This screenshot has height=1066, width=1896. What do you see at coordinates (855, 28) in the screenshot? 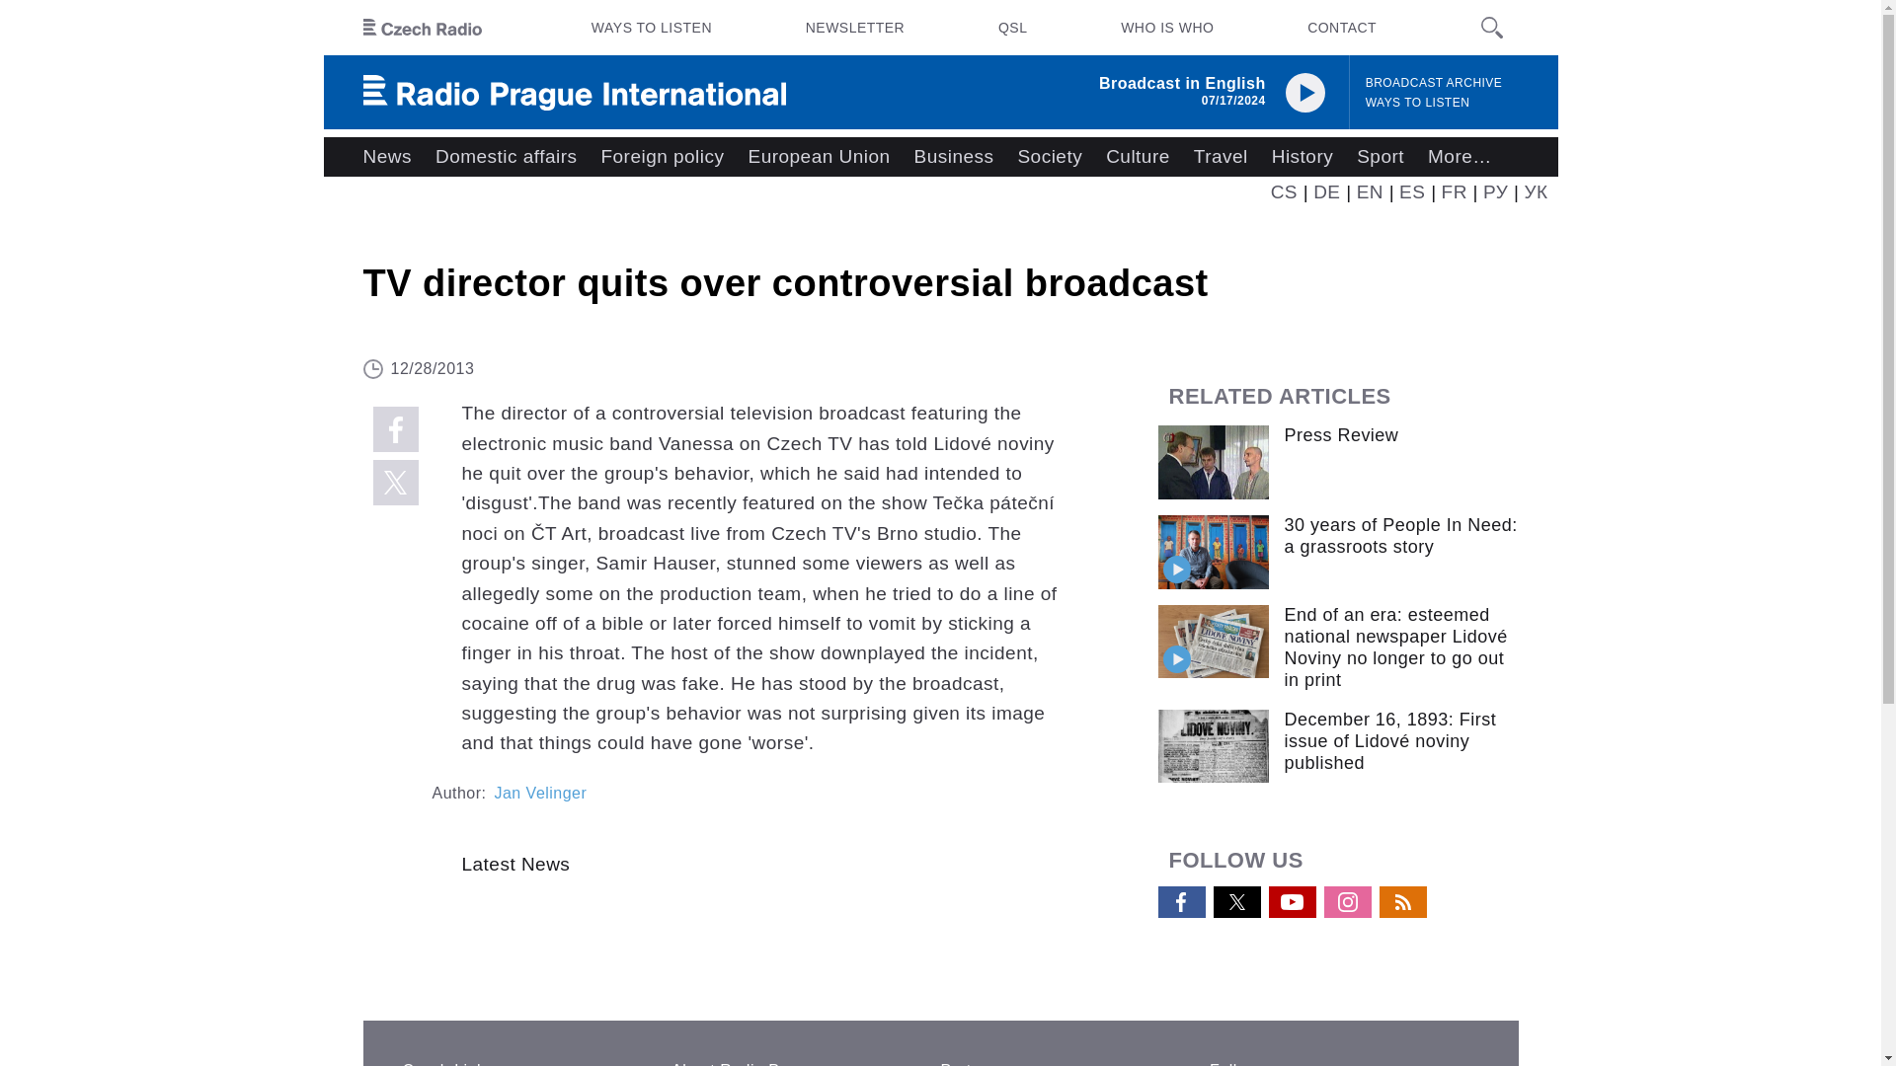
I see `NEWSLETTER` at bounding box center [855, 28].